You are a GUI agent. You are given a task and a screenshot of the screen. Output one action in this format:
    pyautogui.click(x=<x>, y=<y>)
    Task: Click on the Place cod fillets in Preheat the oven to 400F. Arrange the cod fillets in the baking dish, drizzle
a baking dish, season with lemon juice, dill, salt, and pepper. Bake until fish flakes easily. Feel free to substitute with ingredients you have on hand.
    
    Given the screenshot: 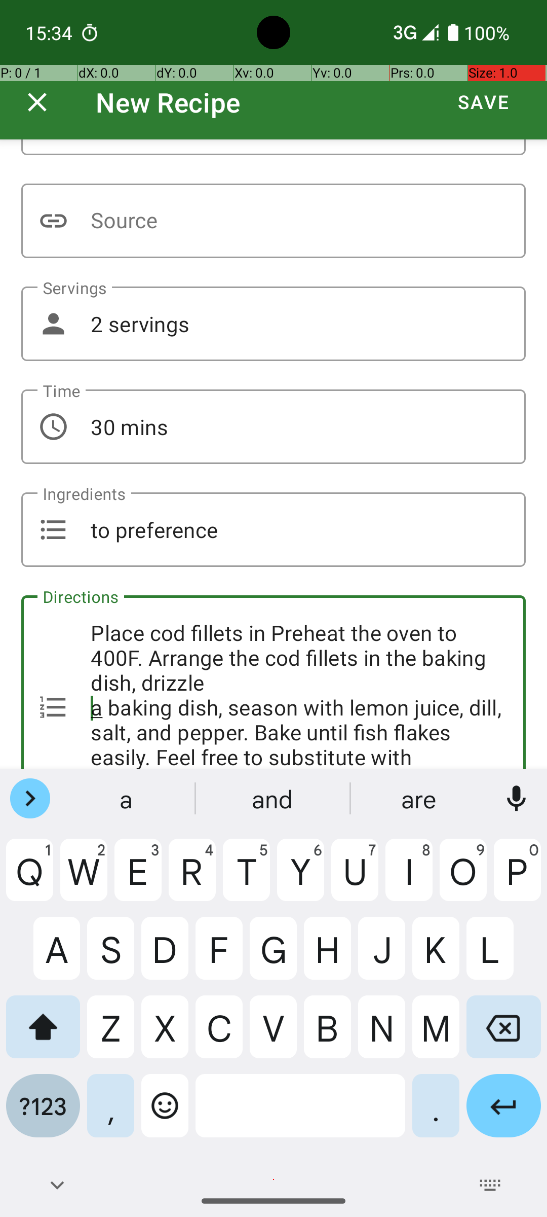 What is the action you would take?
    pyautogui.click(x=273, y=683)
    